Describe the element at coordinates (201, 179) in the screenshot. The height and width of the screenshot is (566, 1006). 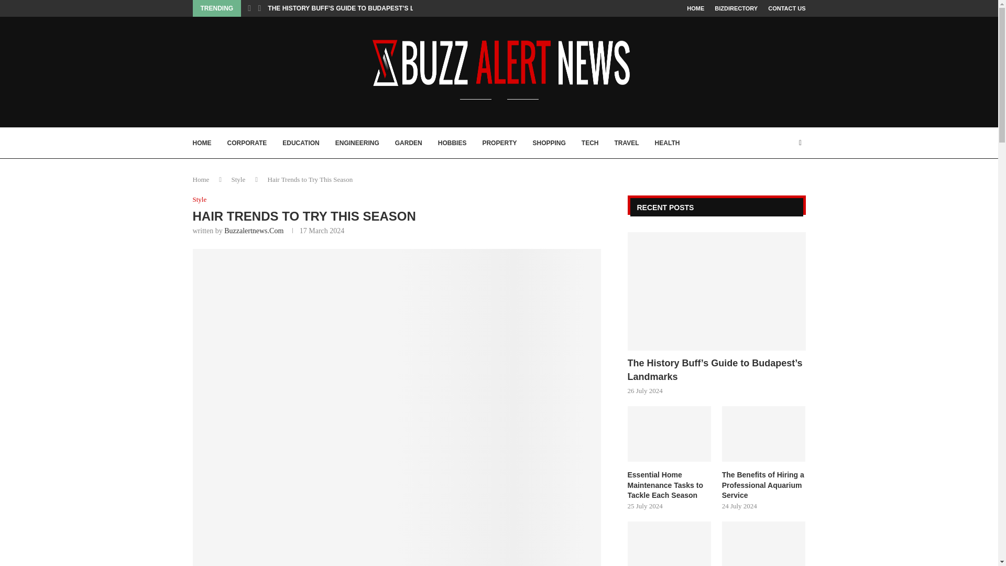
I see `Home` at that location.